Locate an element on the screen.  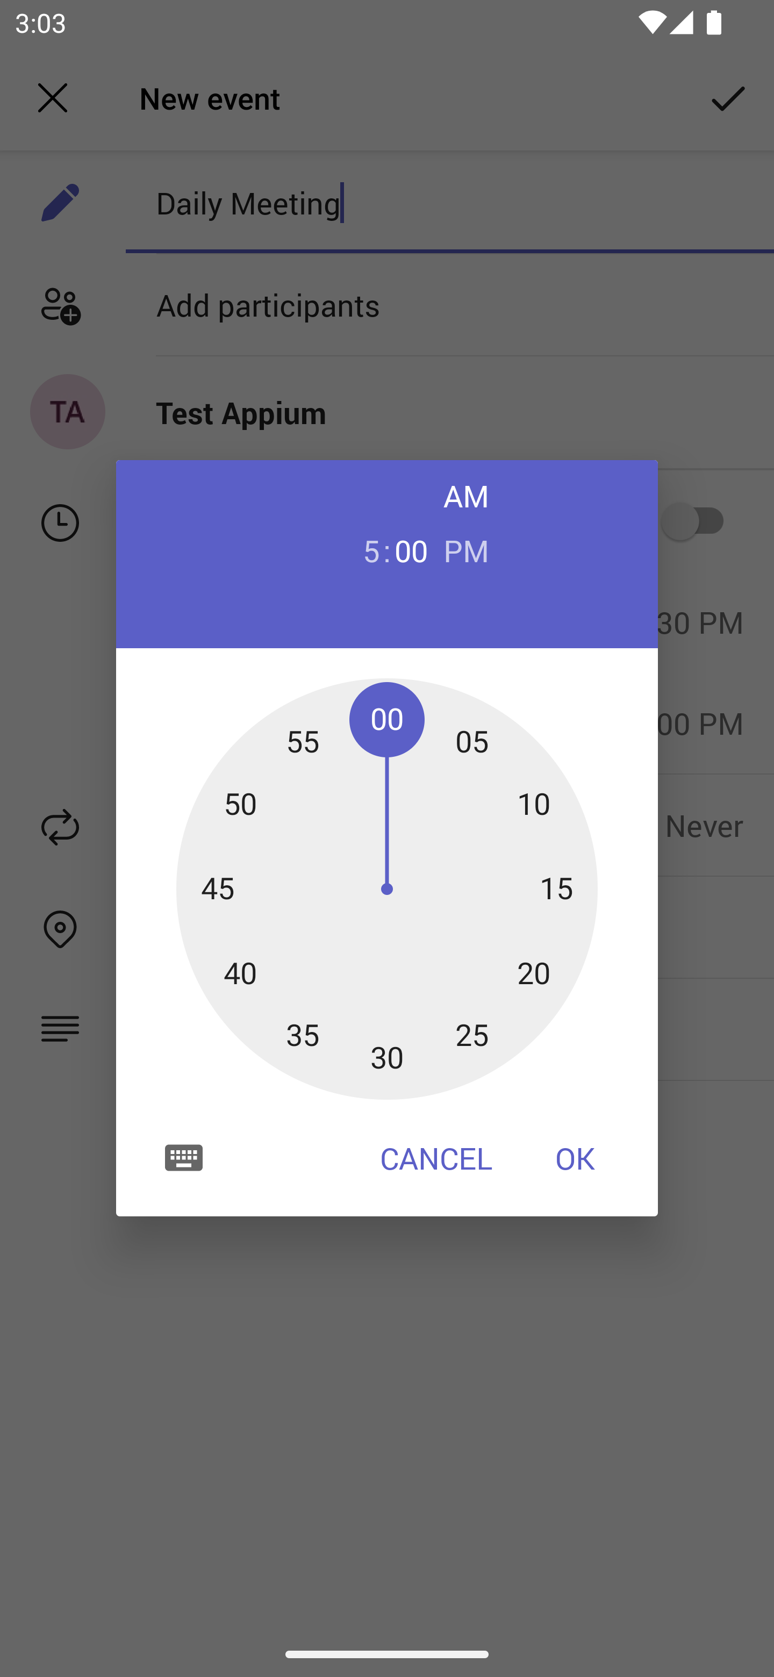
PM is located at coordinates (467, 549).